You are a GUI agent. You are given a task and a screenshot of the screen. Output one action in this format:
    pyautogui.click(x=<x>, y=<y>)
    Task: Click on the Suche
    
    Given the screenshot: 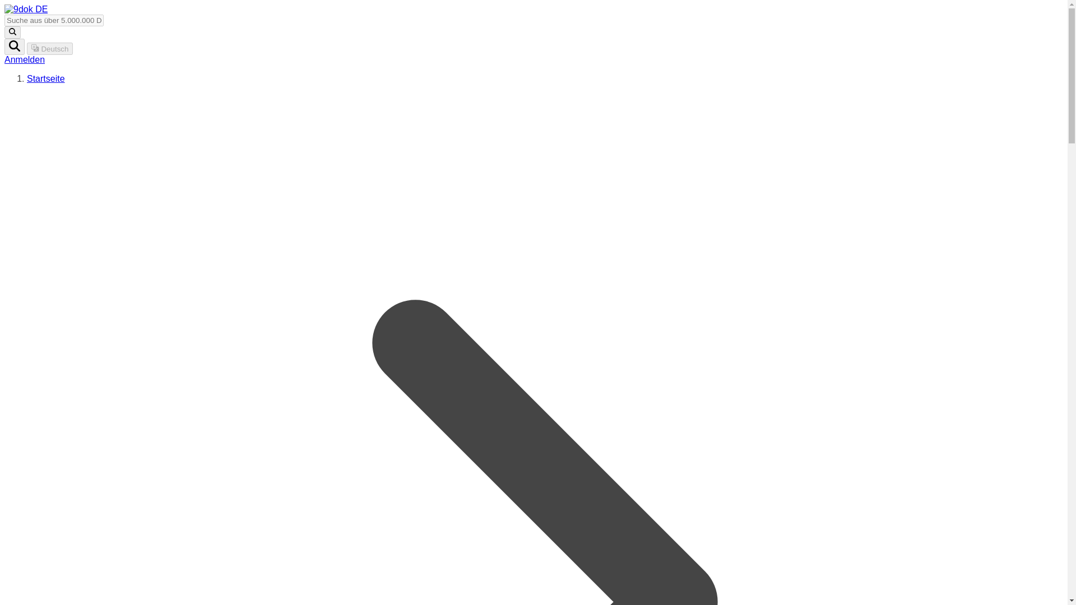 What is the action you would take?
    pyautogui.click(x=12, y=32)
    